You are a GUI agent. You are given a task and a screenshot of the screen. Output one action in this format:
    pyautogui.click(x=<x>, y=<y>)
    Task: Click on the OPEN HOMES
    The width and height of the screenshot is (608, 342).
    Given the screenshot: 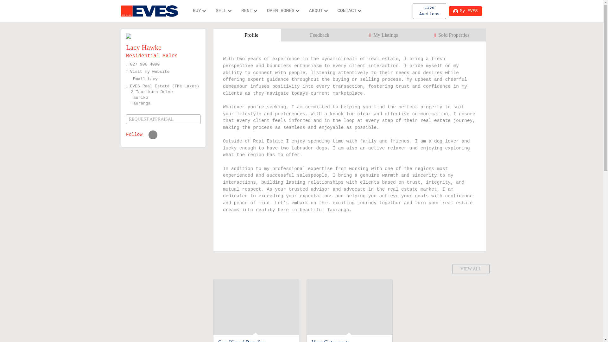 What is the action you would take?
    pyautogui.click(x=283, y=11)
    